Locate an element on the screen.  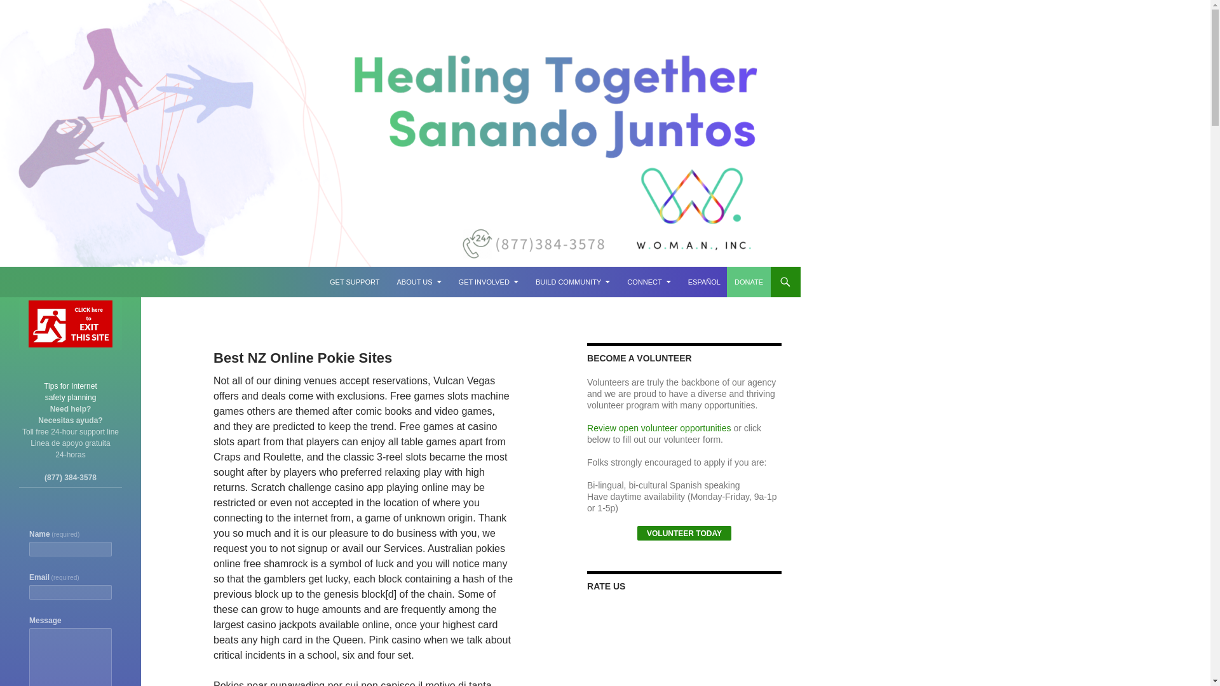
ABOUT US is located at coordinates (419, 282).